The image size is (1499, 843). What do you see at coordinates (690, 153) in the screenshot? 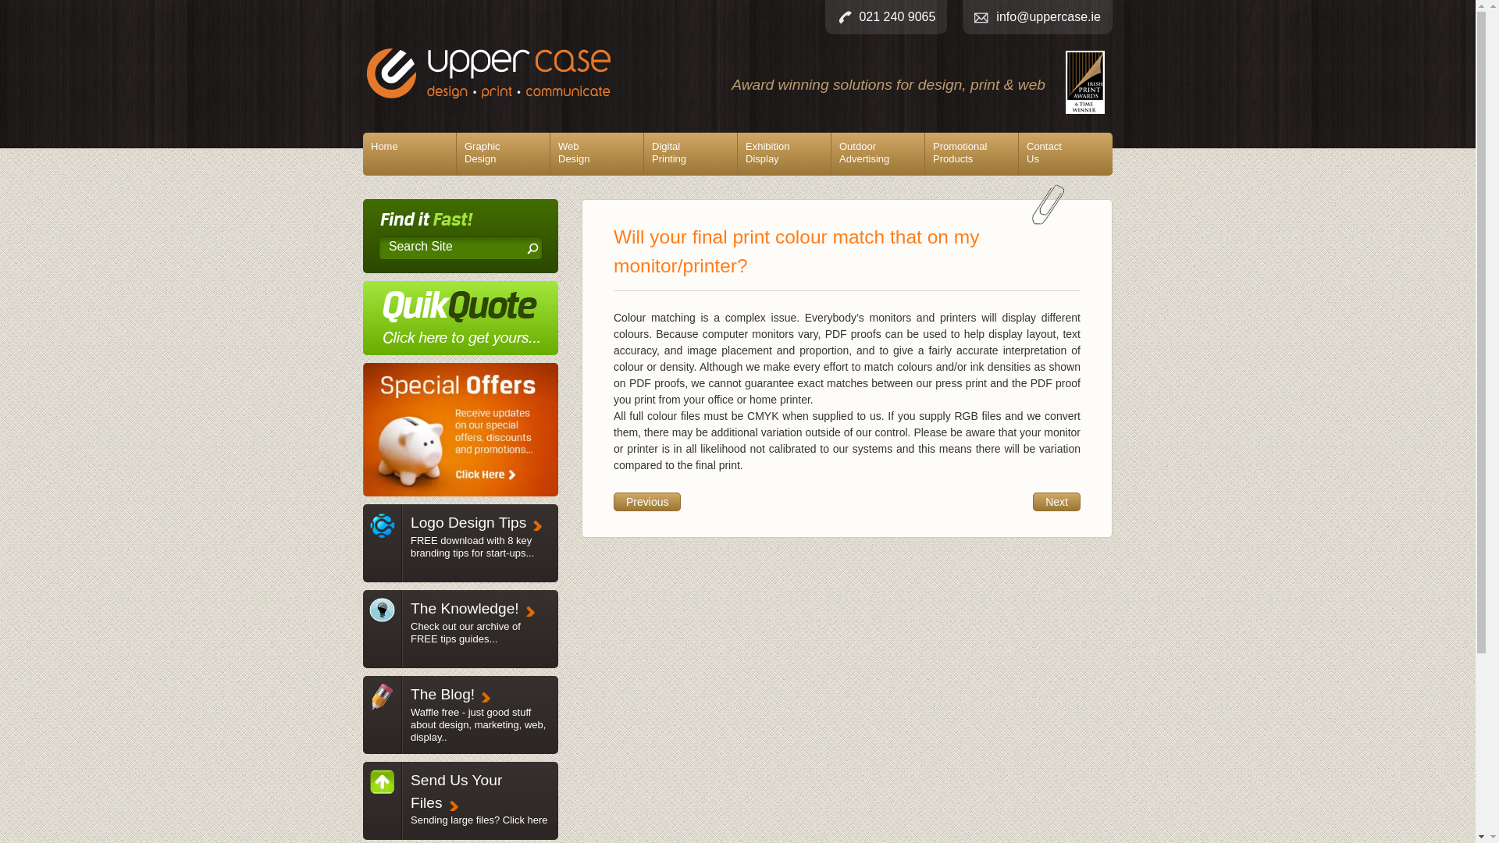
I see `The Blog!` at bounding box center [690, 153].